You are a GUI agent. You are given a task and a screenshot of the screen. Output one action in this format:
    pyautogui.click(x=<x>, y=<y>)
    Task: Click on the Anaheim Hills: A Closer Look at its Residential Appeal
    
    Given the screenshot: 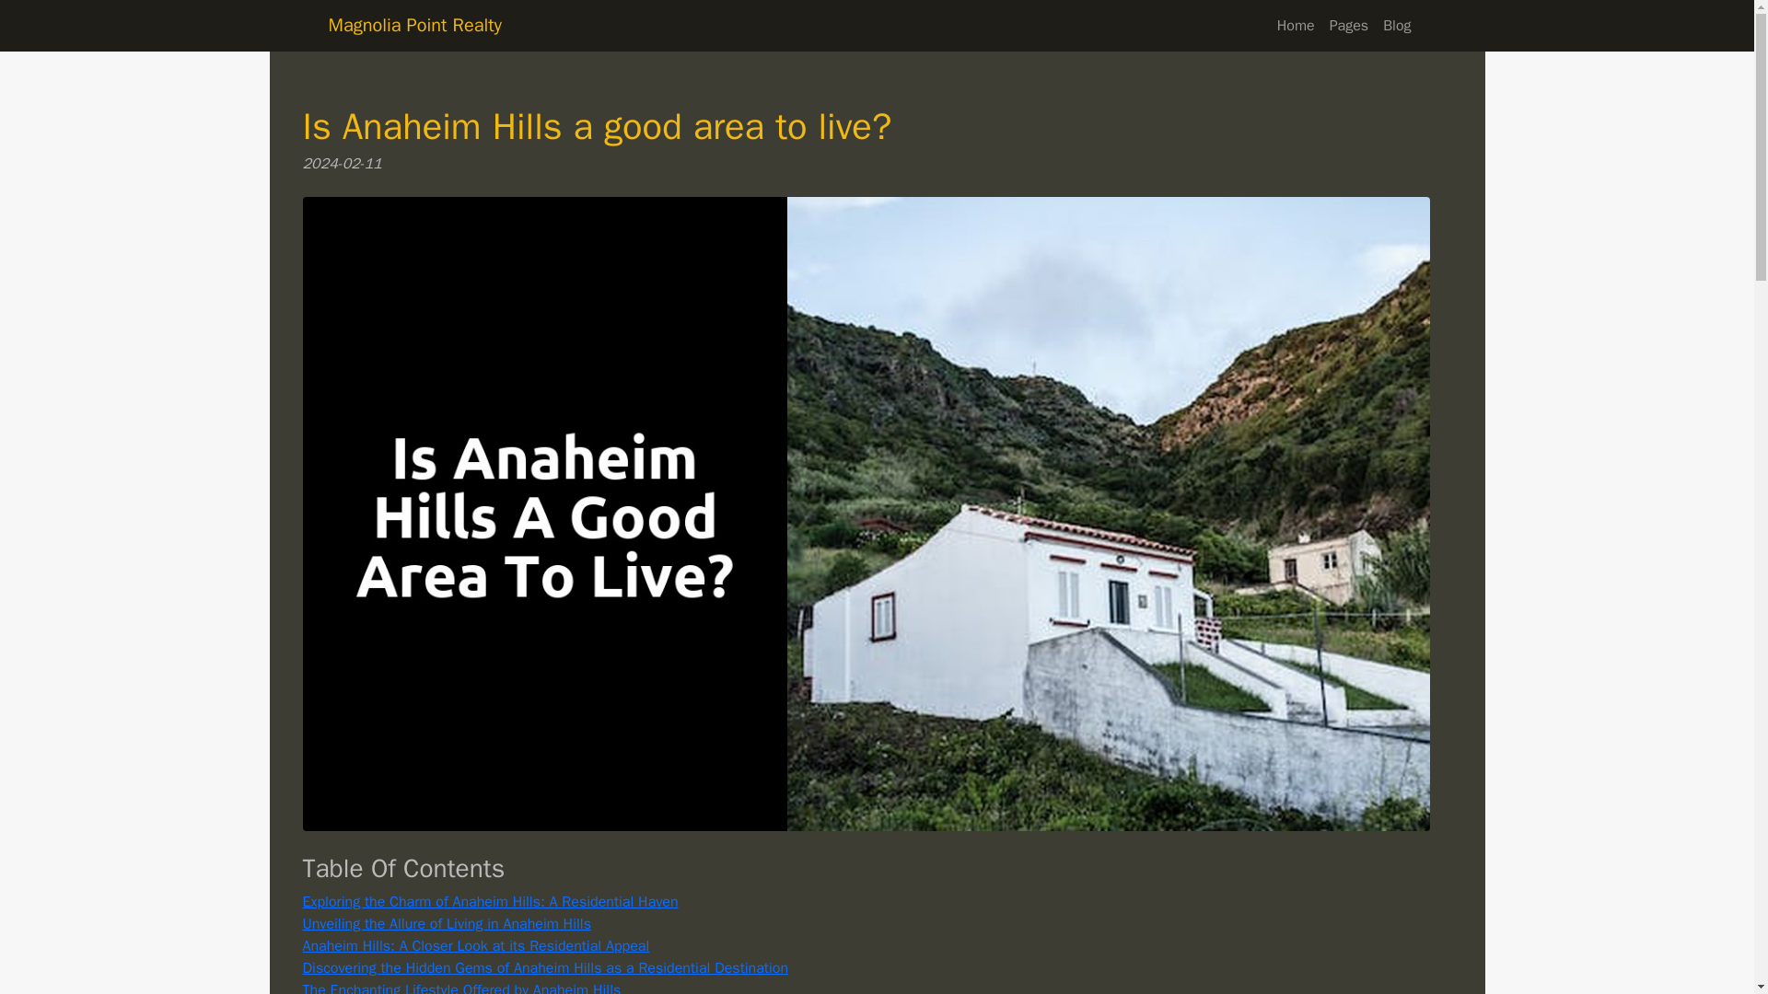 What is the action you would take?
    pyautogui.click(x=475, y=946)
    